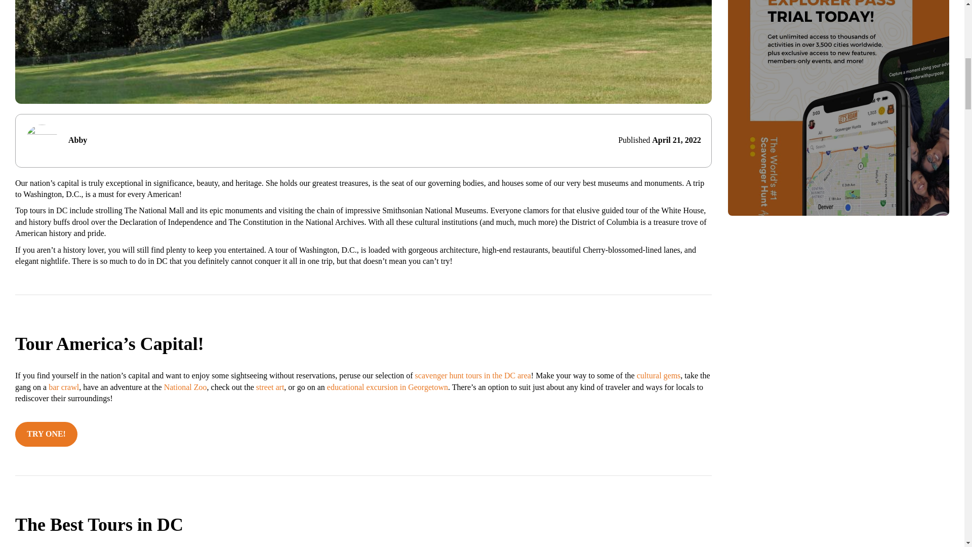 This screenshot has height=547, width=972. What do you see at coordinates (64, 387) in the screenshot?
I see `bar crawl` at bounding box center [64, 387].